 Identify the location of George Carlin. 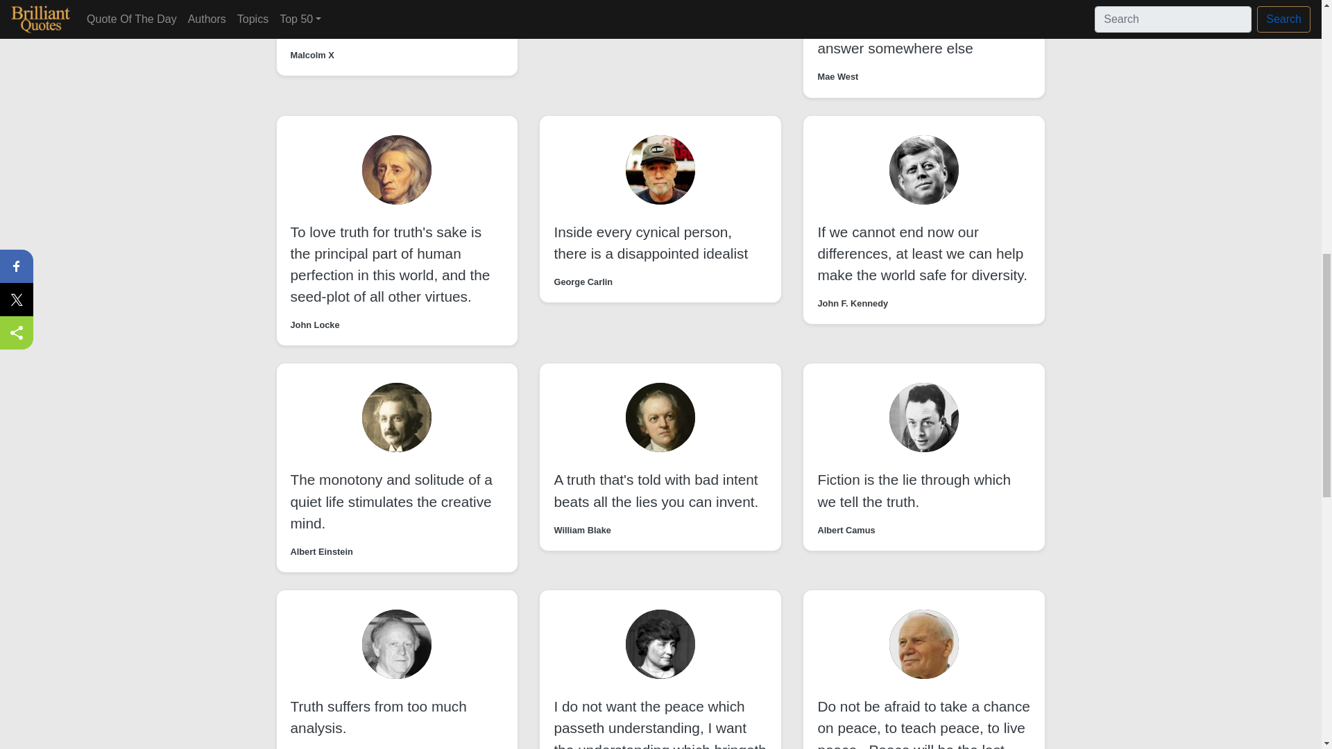
(583, 282).